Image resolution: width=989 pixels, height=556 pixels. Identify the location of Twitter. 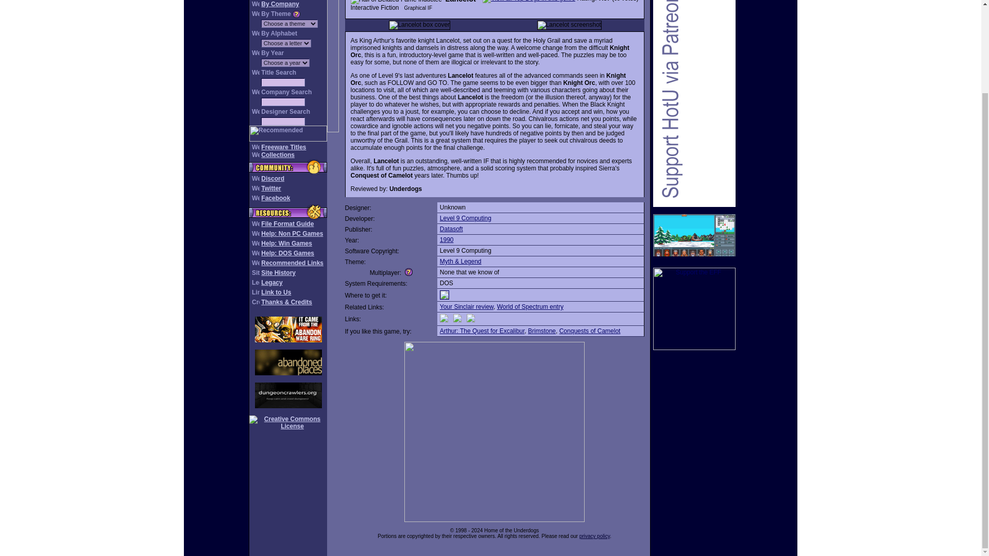
(271, 188).